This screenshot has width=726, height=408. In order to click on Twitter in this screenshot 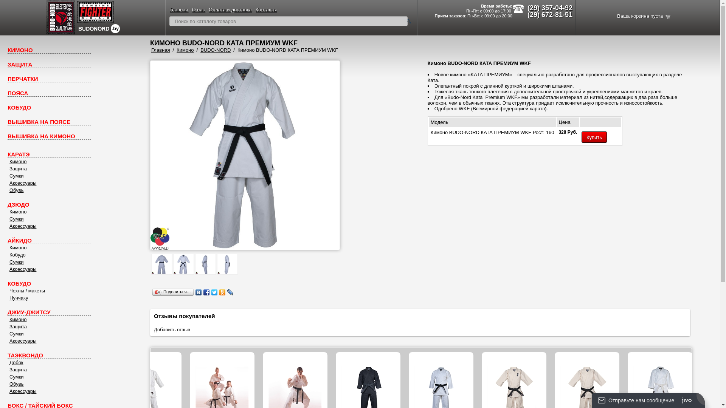, I will do `click(215, 292)`.